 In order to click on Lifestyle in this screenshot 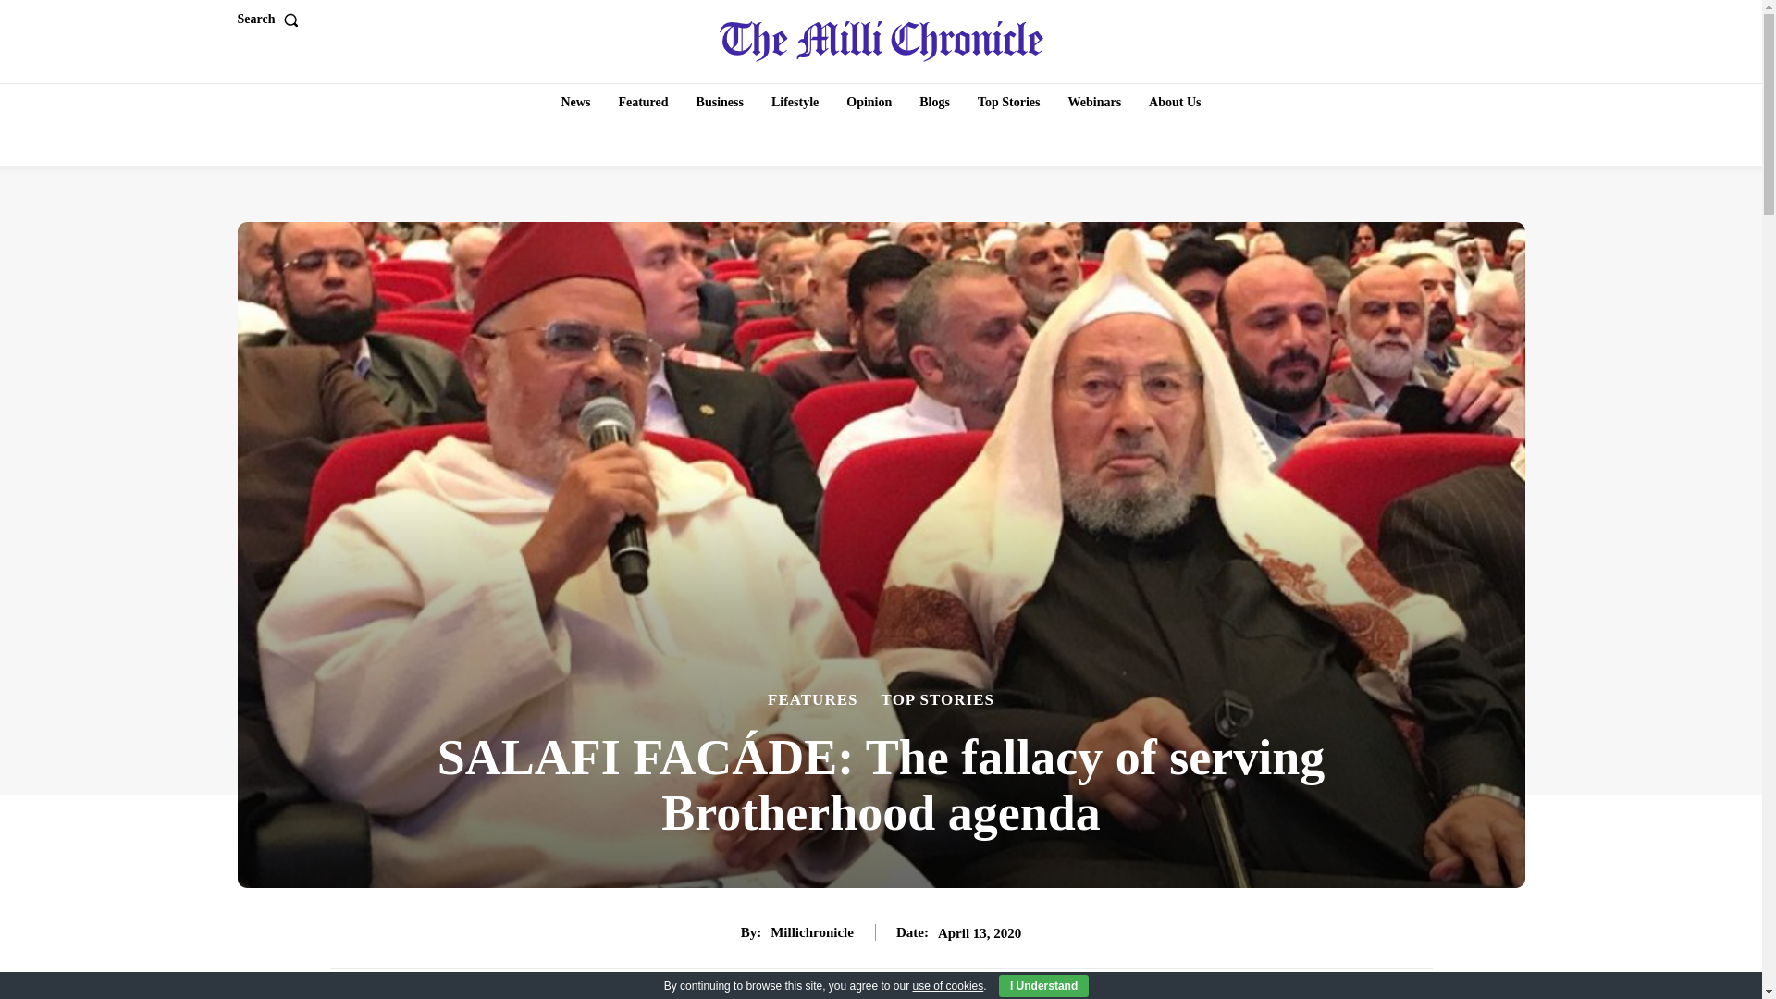, I will do `click(794, 102)`.